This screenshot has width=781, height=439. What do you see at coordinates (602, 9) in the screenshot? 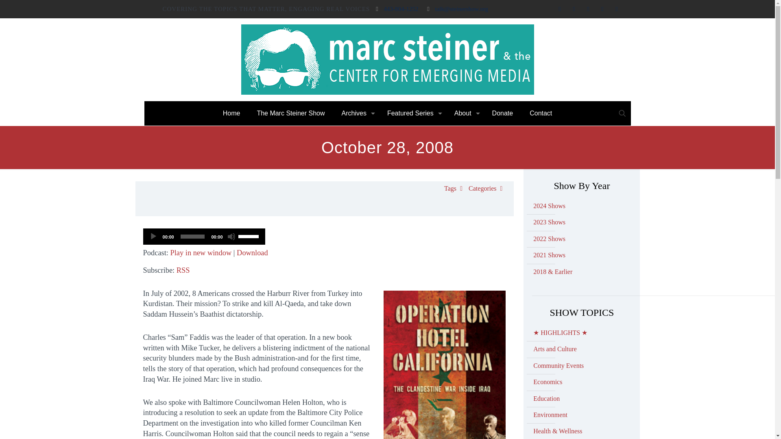
I see `Instagram` at bounding box center [602, 9].